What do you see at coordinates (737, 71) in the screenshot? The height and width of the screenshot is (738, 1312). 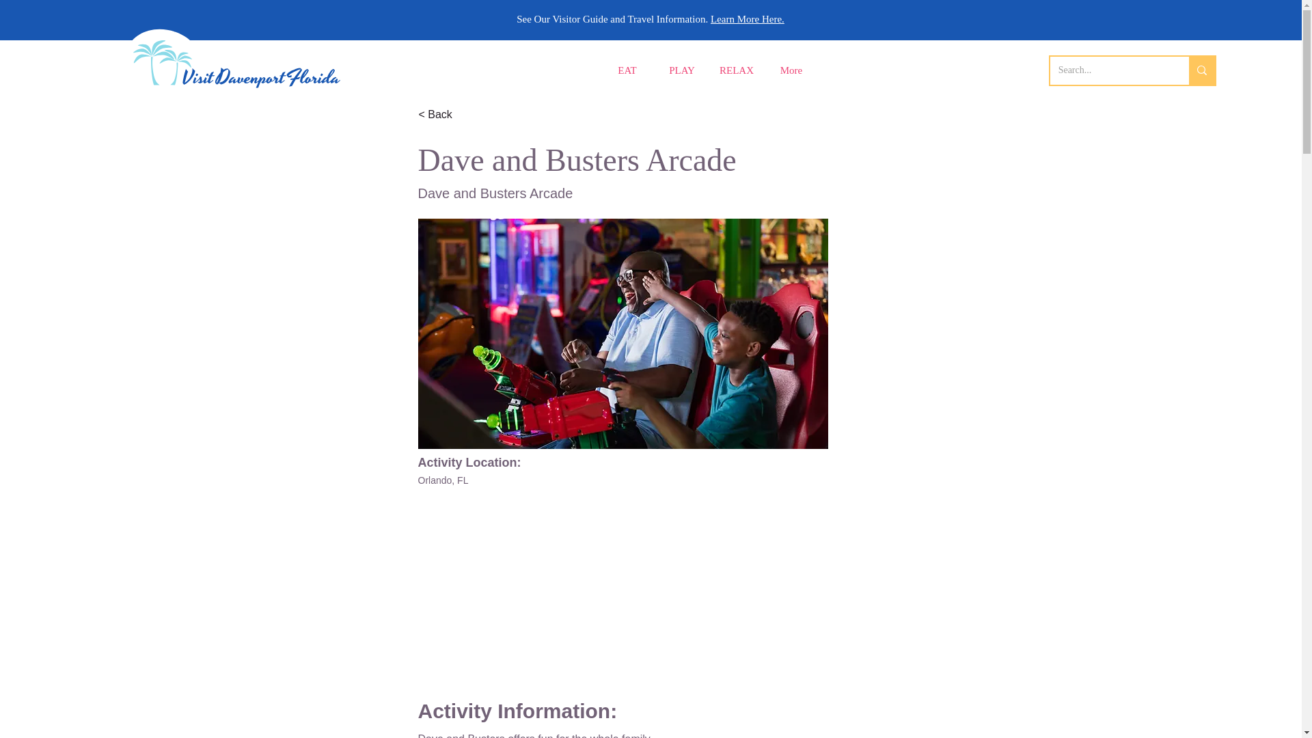 I see `RELAX` at bounding box center [737, 71].